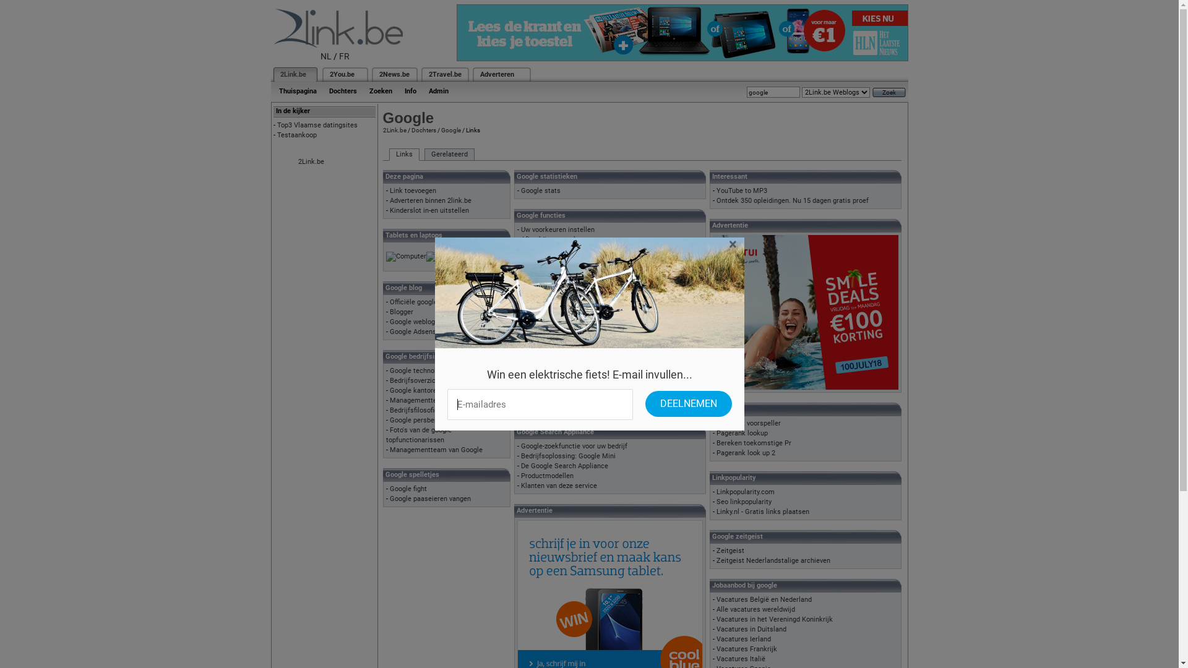  Describe the element at coordinates (563, 387) in the screenshot. I see `Online marketing Nijmegen` at that location.